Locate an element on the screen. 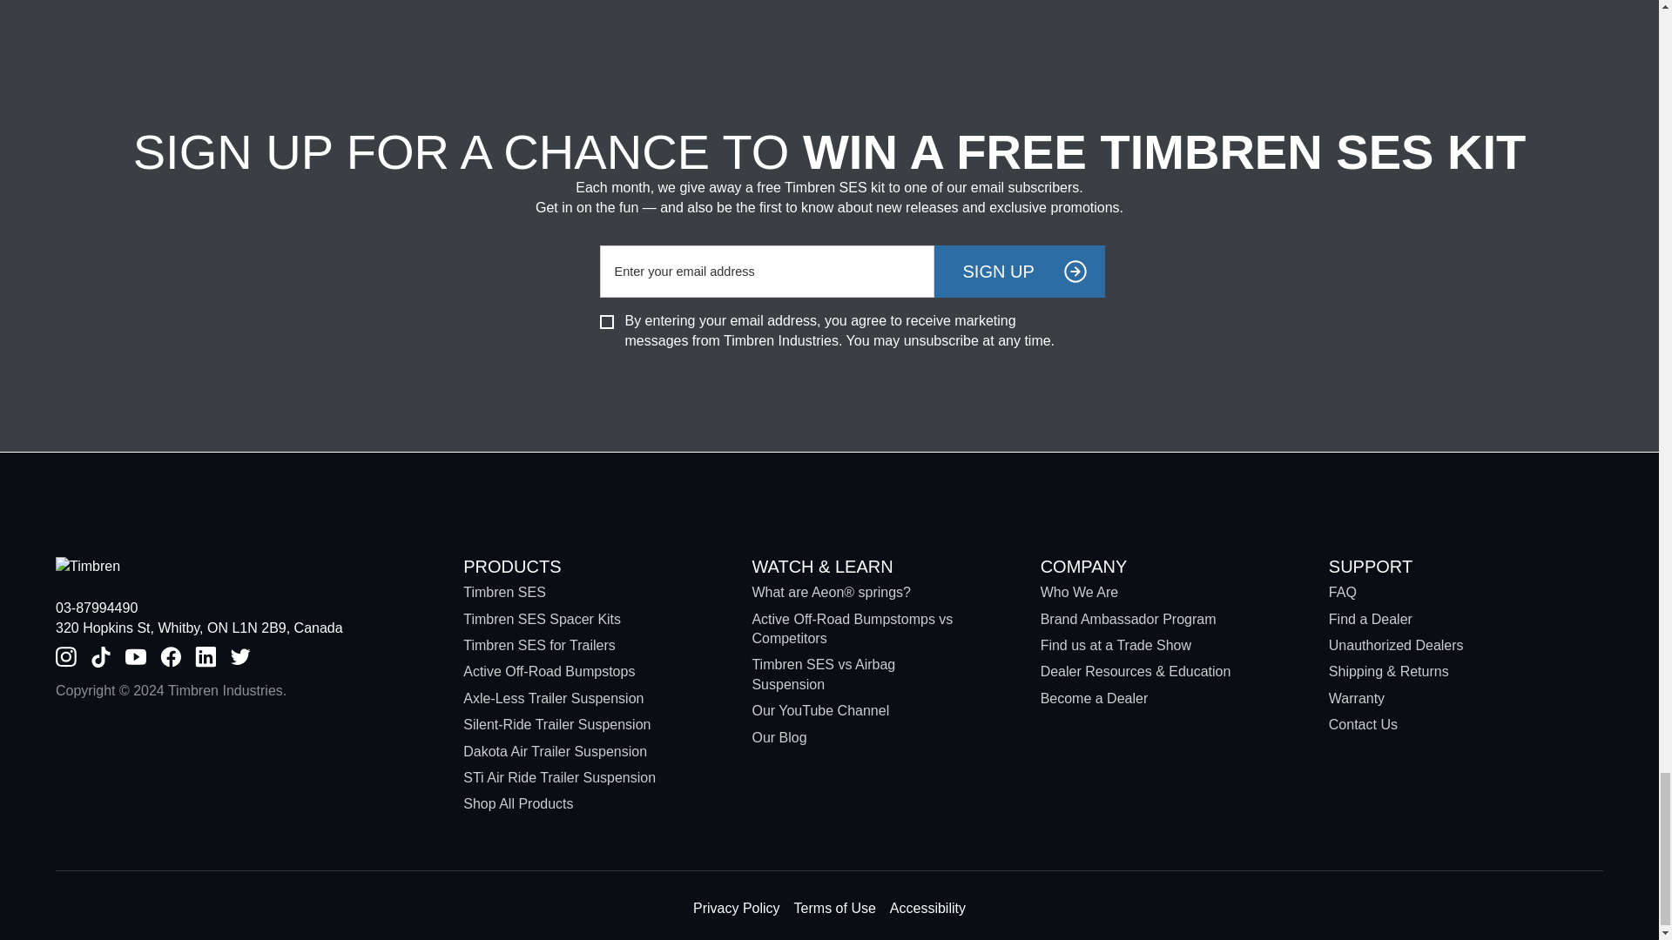 Image resolution: width=1672 pixels, height=940 pixels. true is located at coordinates (606, 322).